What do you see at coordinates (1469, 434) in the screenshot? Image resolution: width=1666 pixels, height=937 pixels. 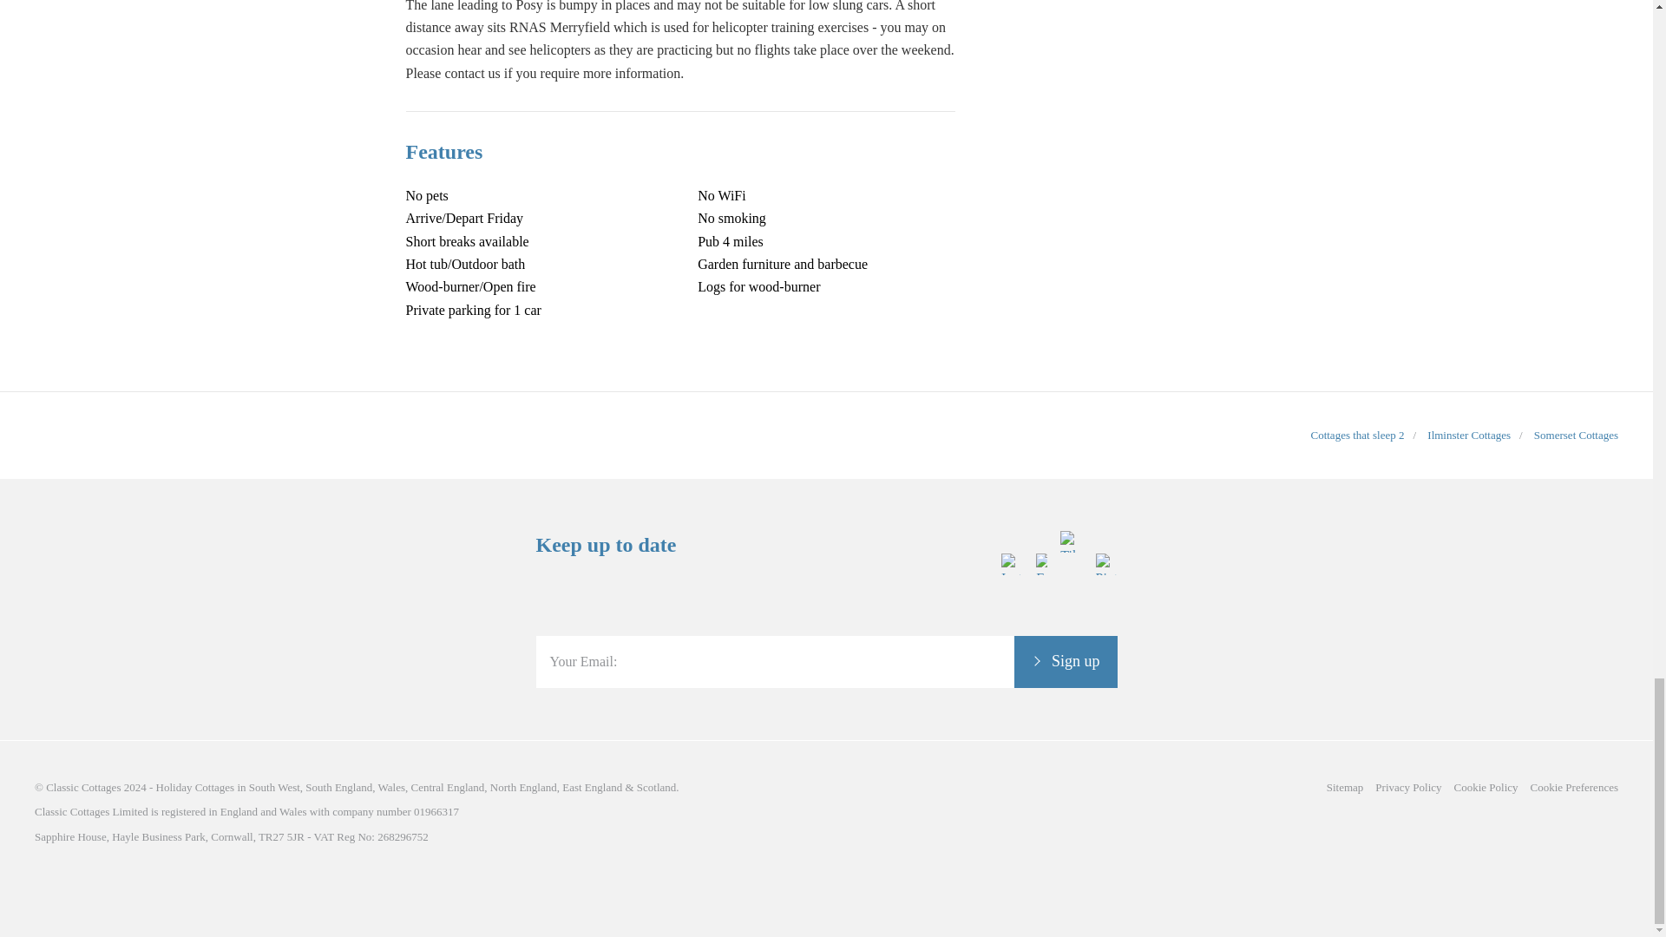 I see `Ilminster Cottages` at bounding box center [1469, 434].